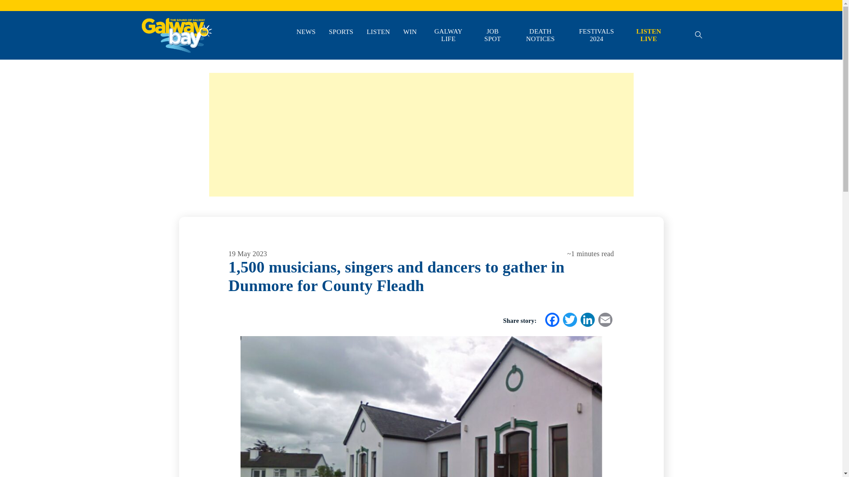 This screenshot has width=849, height=477. What do you see at coordinates (587, 321) in the screenshot?
I see `LinkedIn` at bounding box center [587, 321].